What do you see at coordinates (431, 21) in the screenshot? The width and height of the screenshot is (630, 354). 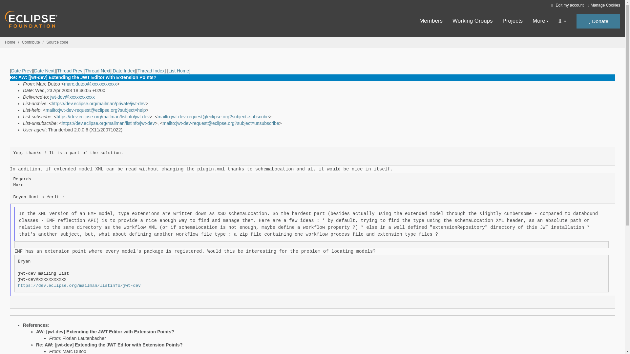 I see `Members` at bounding box center [431, 21].